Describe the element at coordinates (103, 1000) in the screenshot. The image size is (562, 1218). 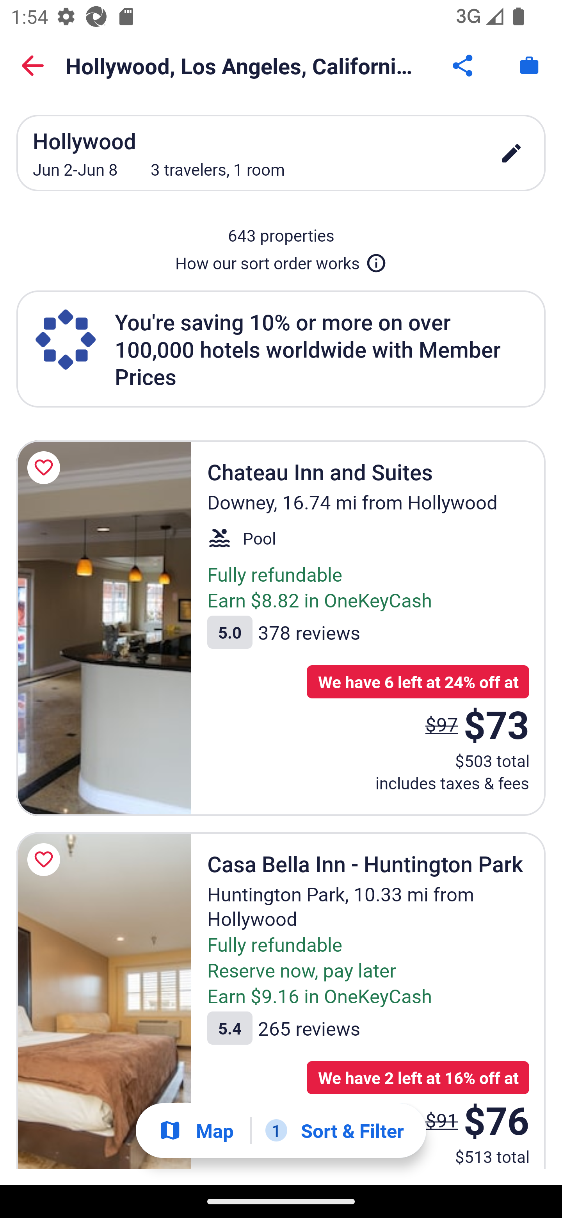
I see `Casa Bella Inn - Huntington Park` at that location.